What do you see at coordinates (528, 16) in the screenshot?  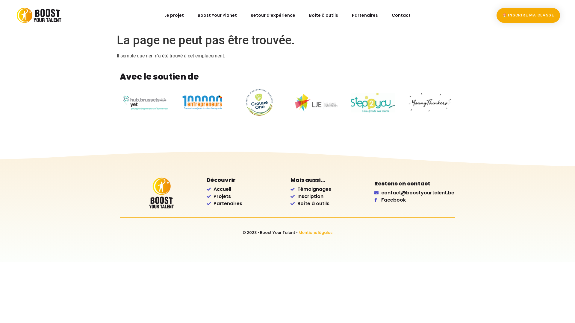 I see `INSCRIRE MA CLASSE` at bounding box center [528, 16].